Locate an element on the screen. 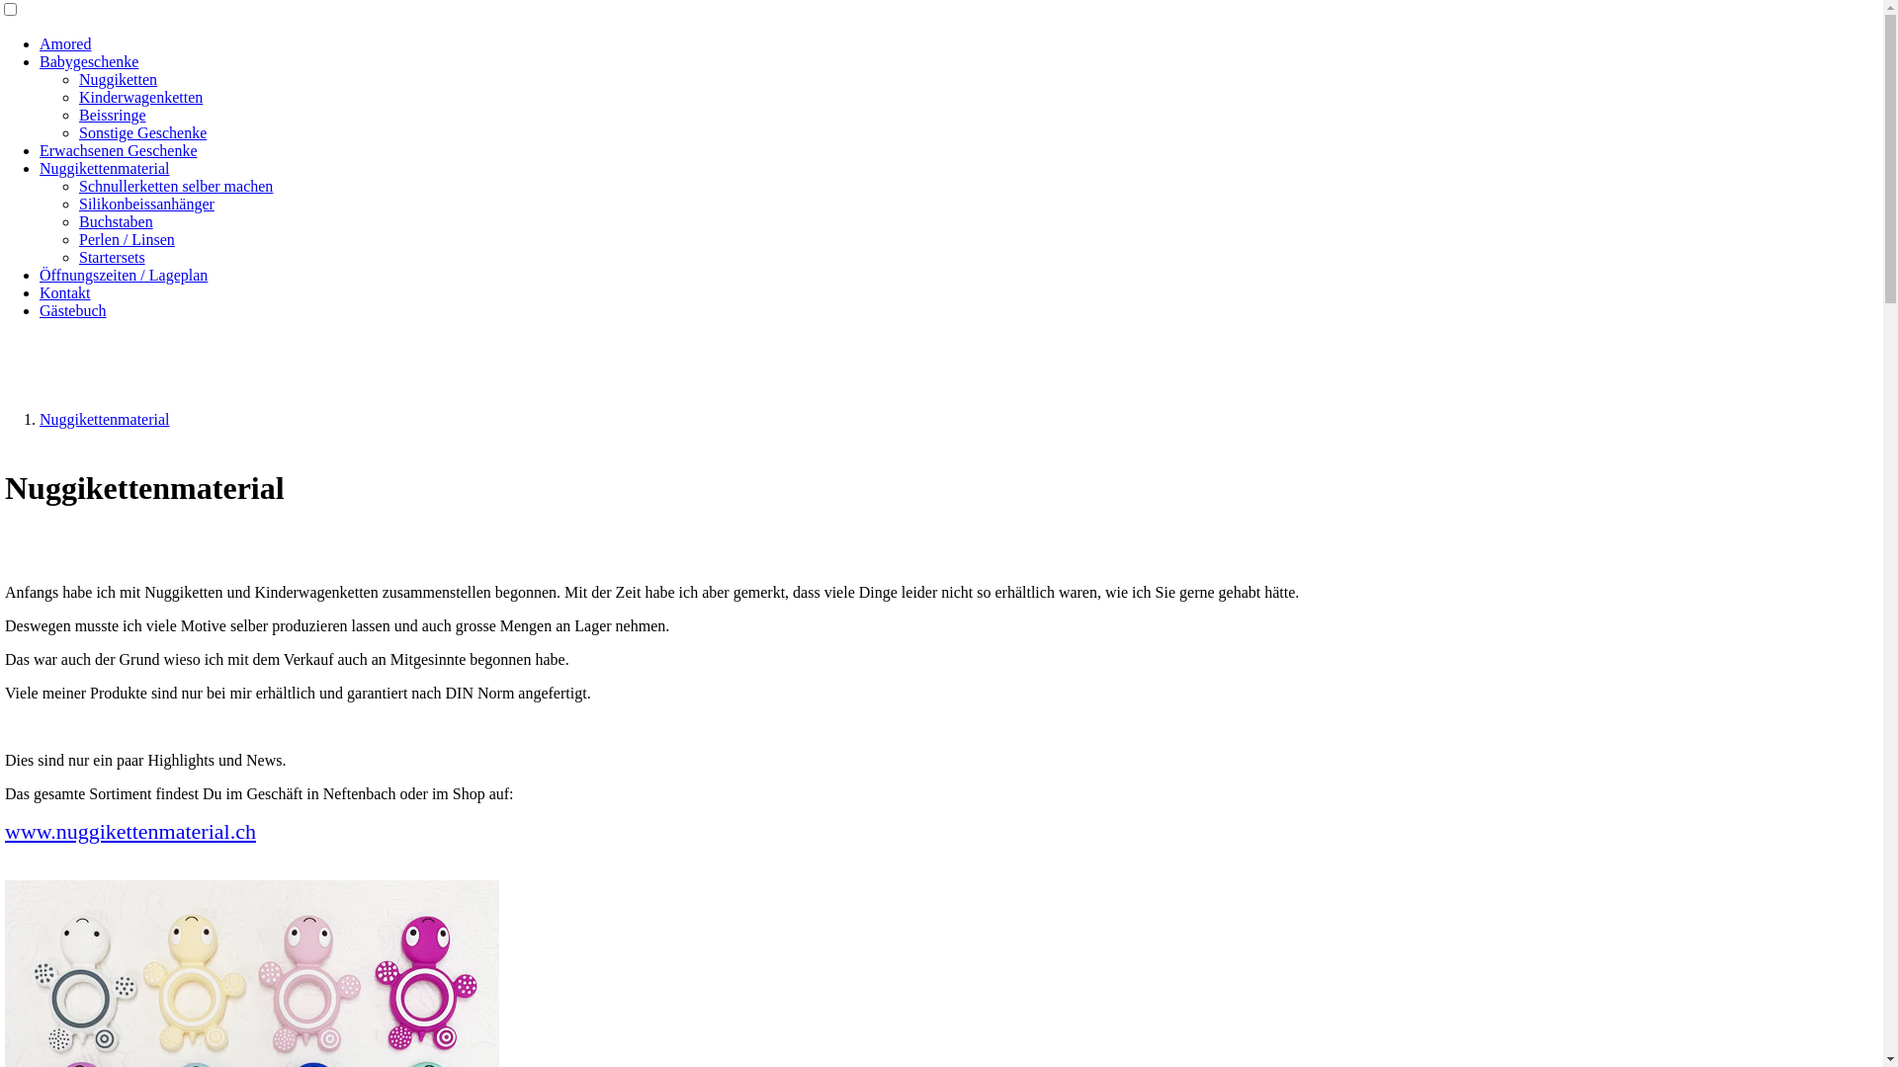 The image size is (1898, 1067). Buchstaben is located at coordinates (117, 221).